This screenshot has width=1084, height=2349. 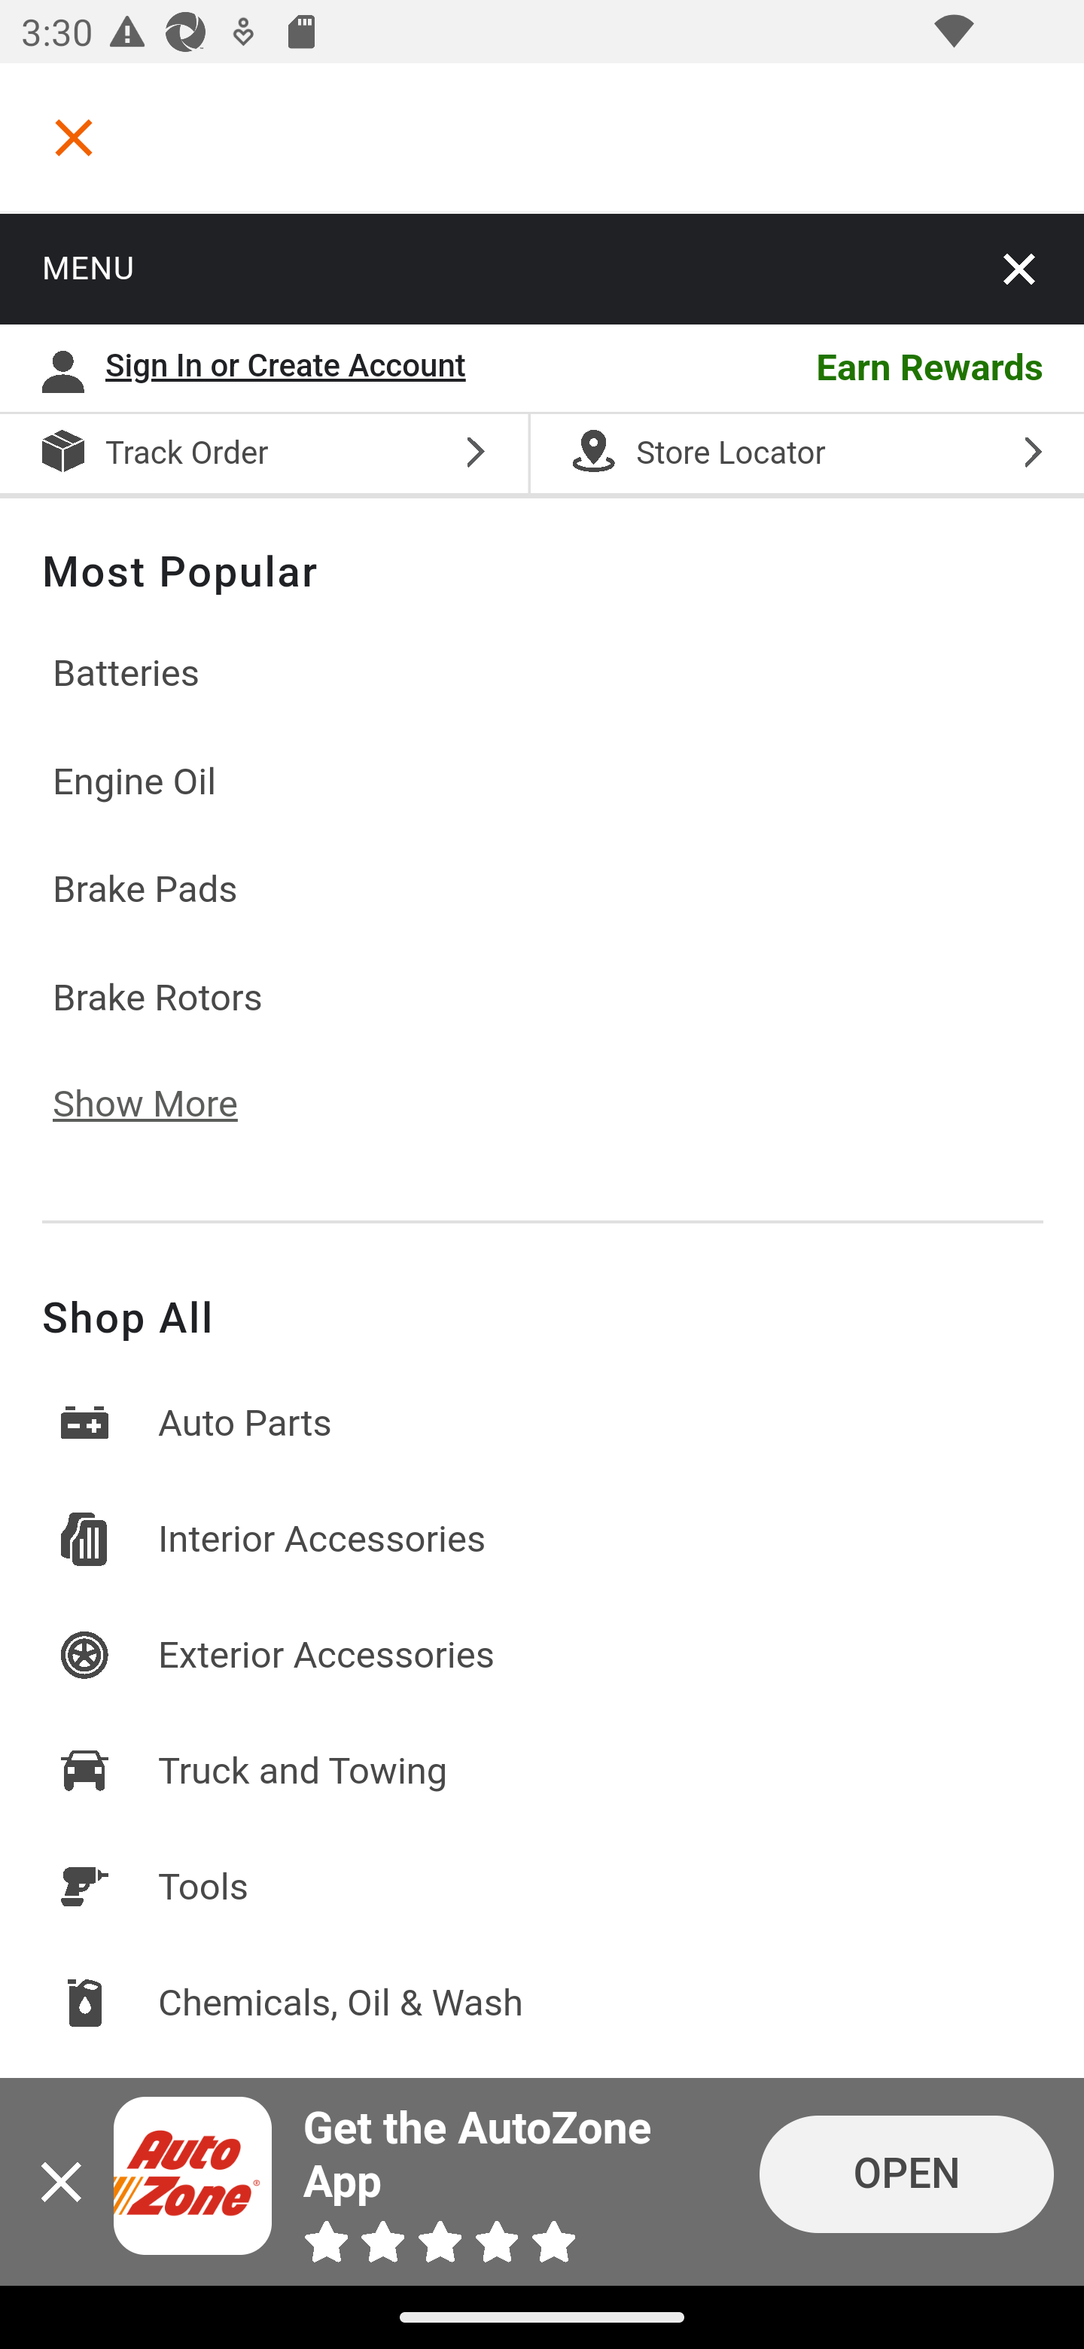 I want to click on Store Locator, so click(x=806, y=455).